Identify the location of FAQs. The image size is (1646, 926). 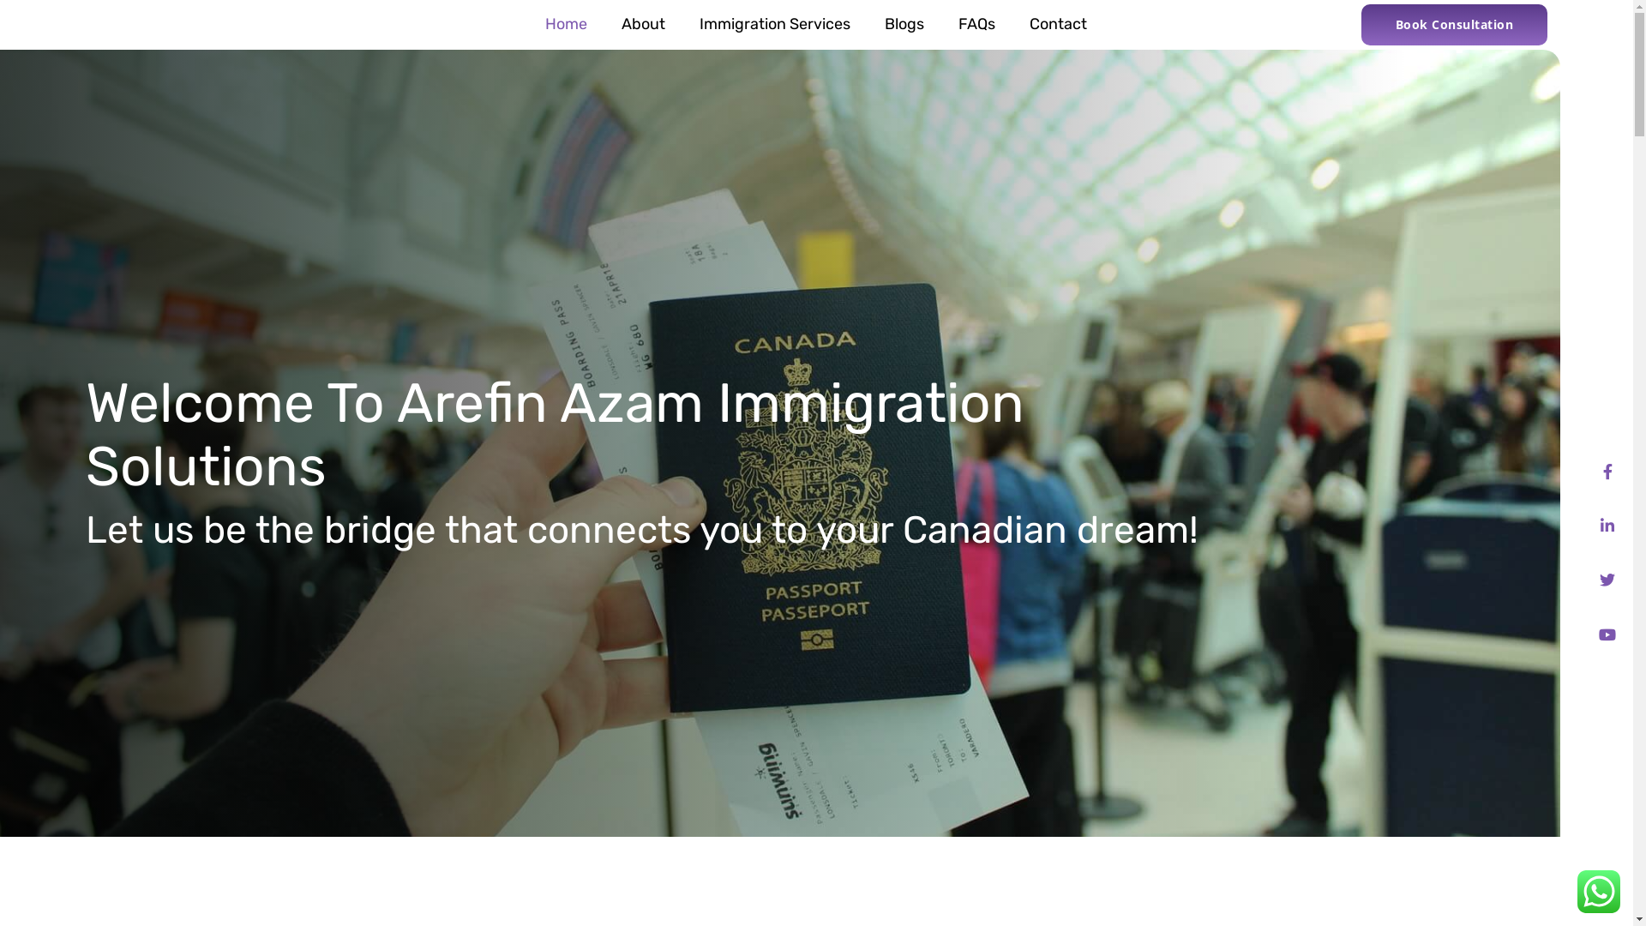
(977, 24).